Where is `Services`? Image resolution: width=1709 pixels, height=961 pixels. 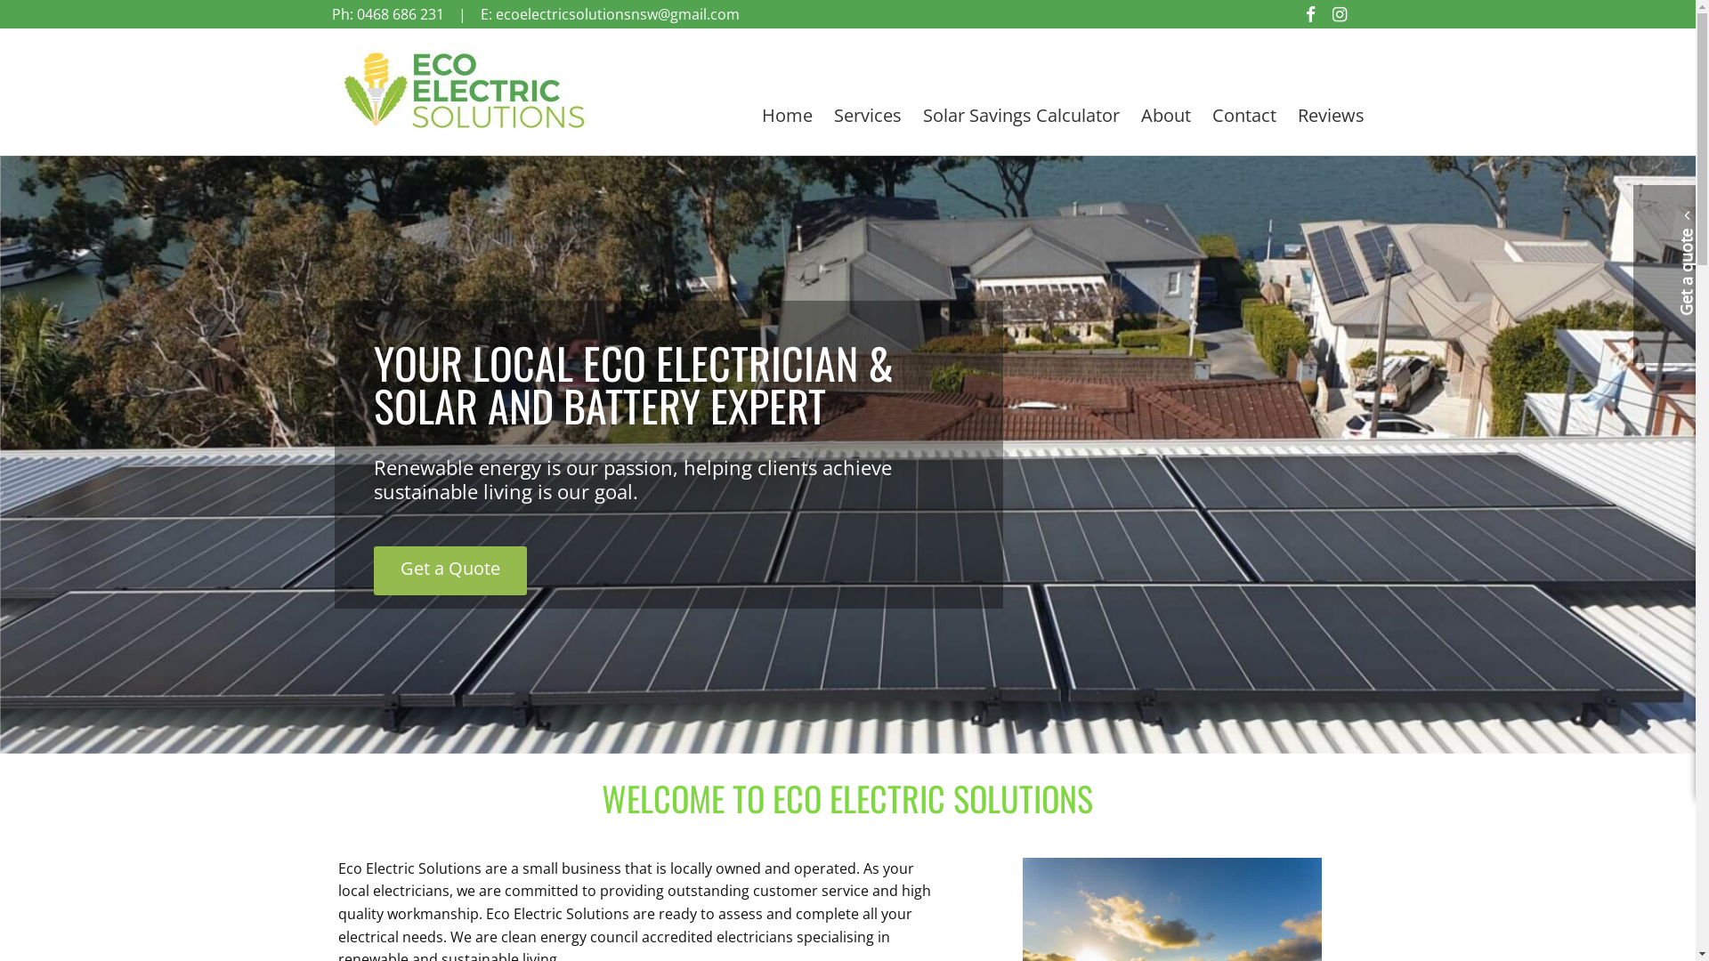 Services is located at coordinates (867, 116).